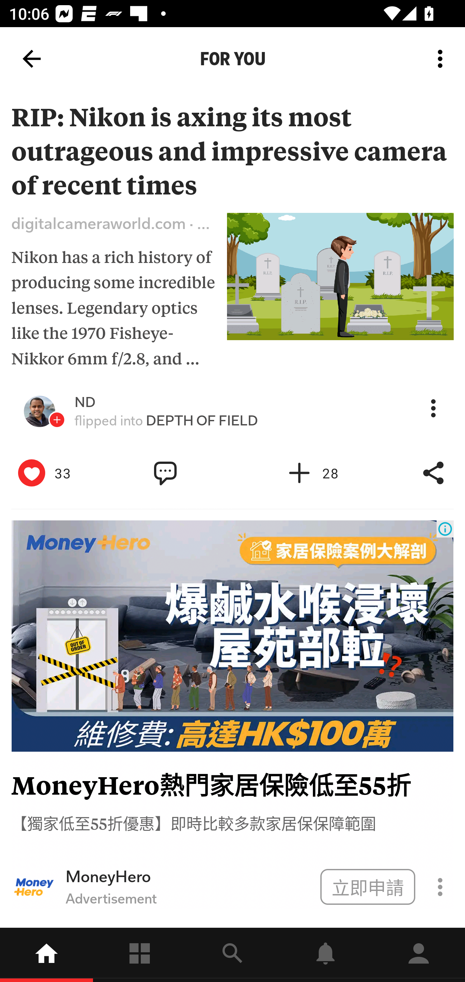 Image resolution: width=465 pixels, height=982 pixels. I want to click on Notifications, so click(325, 955).